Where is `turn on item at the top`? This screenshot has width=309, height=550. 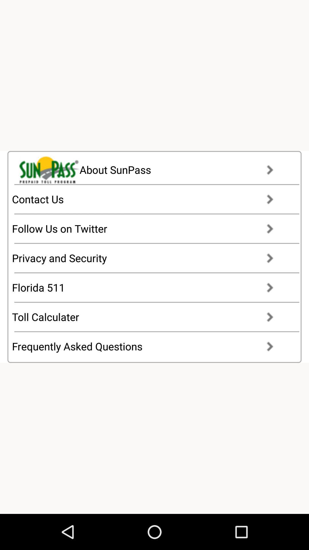 turn on item at the top is located at coordinates (152, 170).